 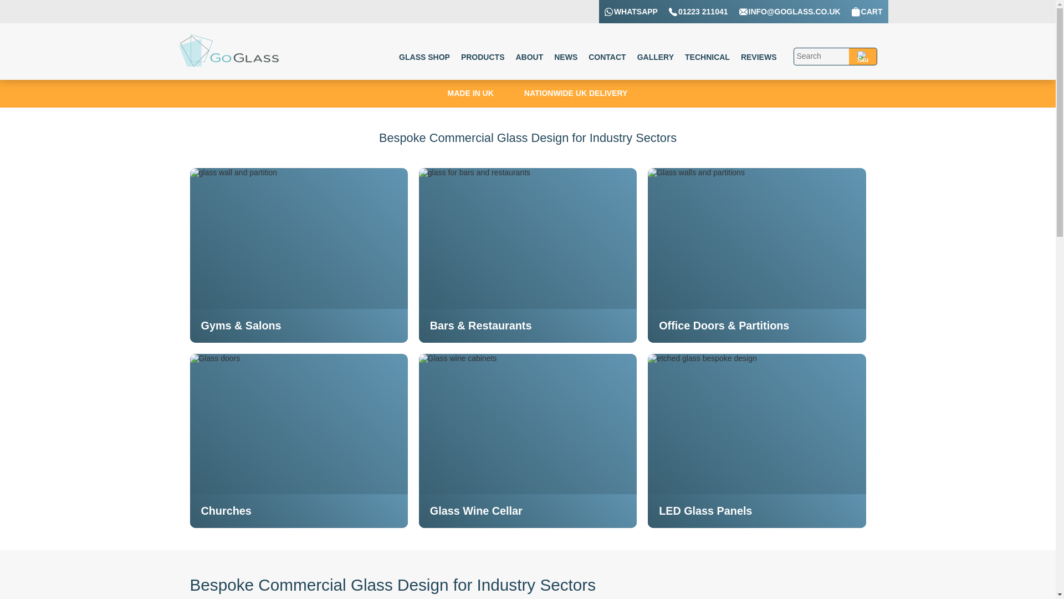 What do you see at coordinates (631, 11) in the screenshot?
I see `WHATSAPPWHATSAPP` at bounding box center [631, 11].